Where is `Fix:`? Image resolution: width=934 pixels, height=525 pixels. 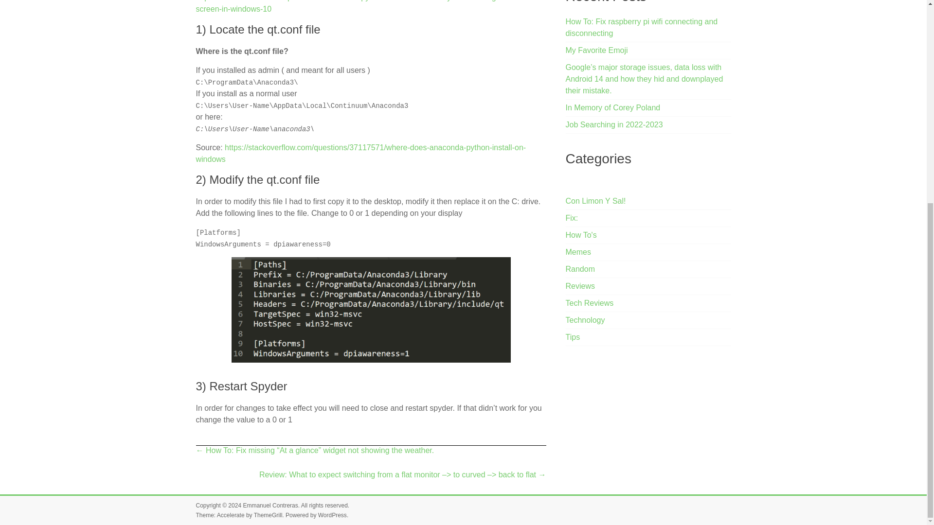
Fix: is located at coordinates (572, 218).